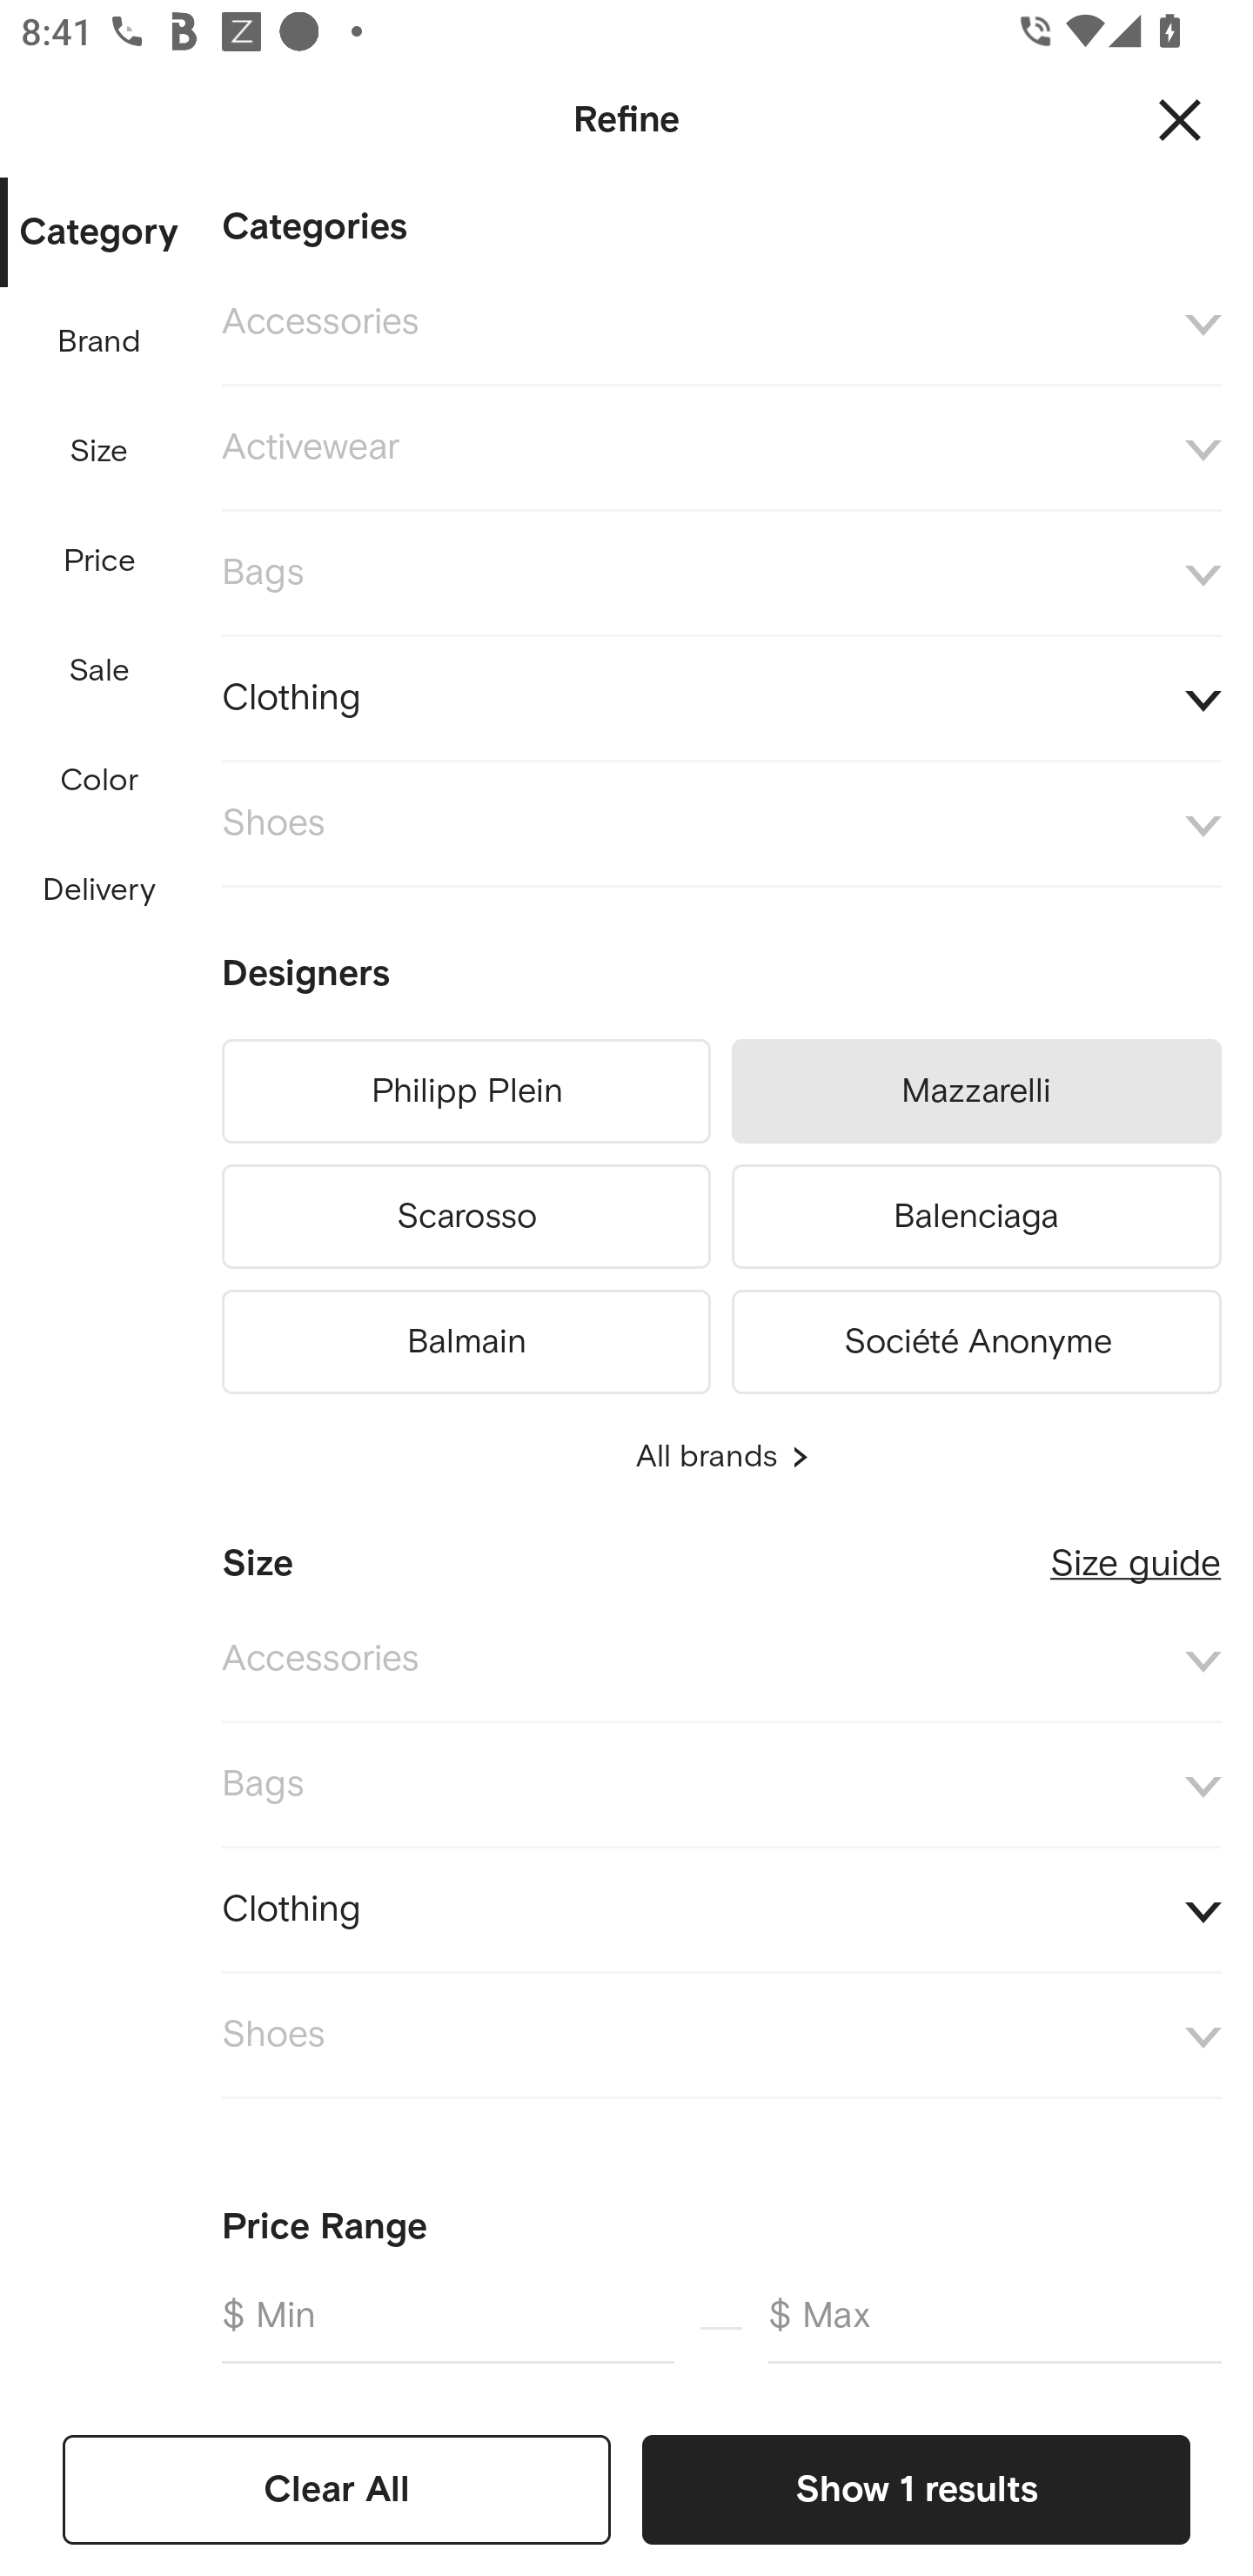  I want to click on Société Anonyme, so click(976, 1337).